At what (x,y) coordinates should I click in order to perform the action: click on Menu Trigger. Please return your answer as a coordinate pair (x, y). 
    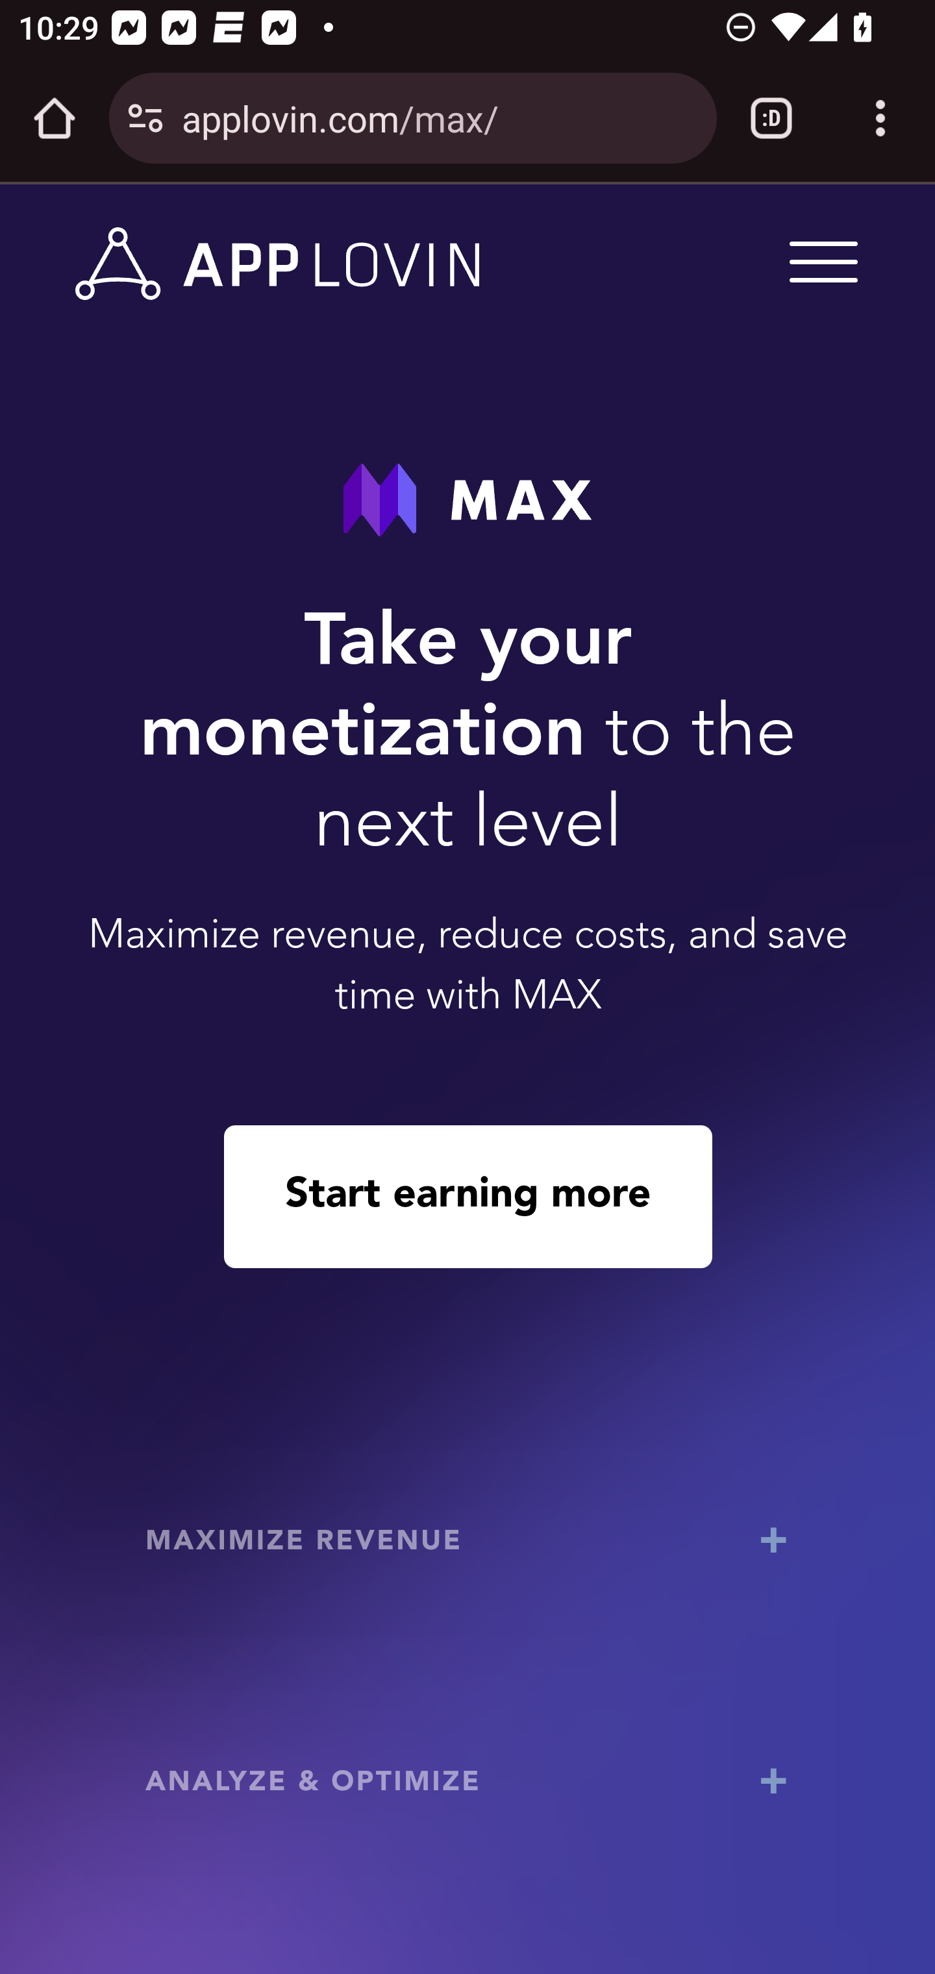
    Looking at the image, I should click on (819, 261).